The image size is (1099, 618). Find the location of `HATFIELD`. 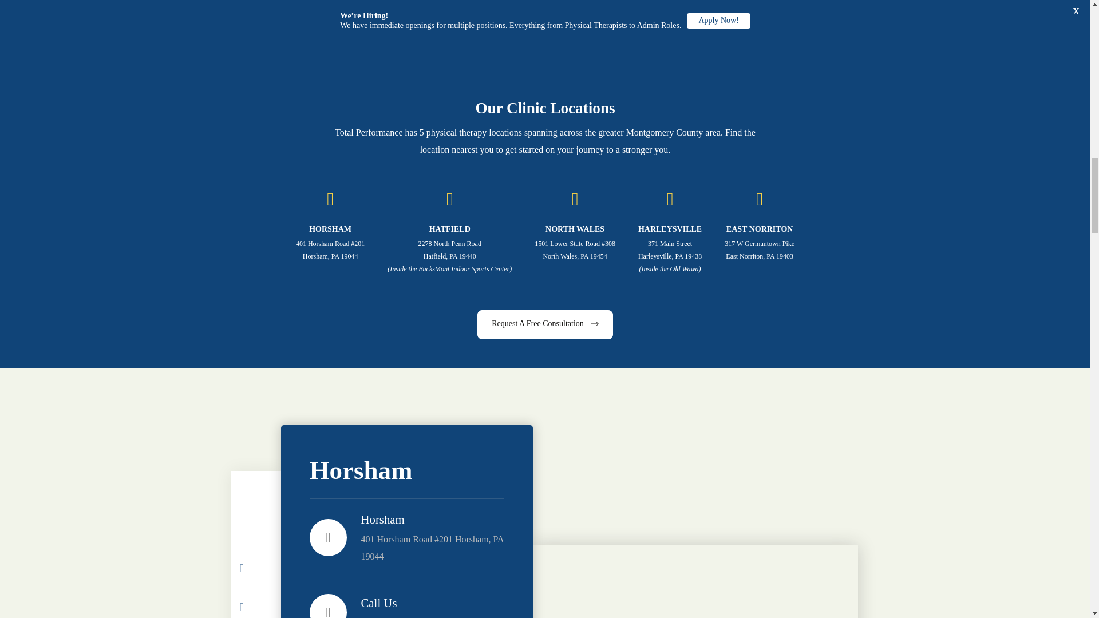

HATFIELD is located at coordinates (450, 229).